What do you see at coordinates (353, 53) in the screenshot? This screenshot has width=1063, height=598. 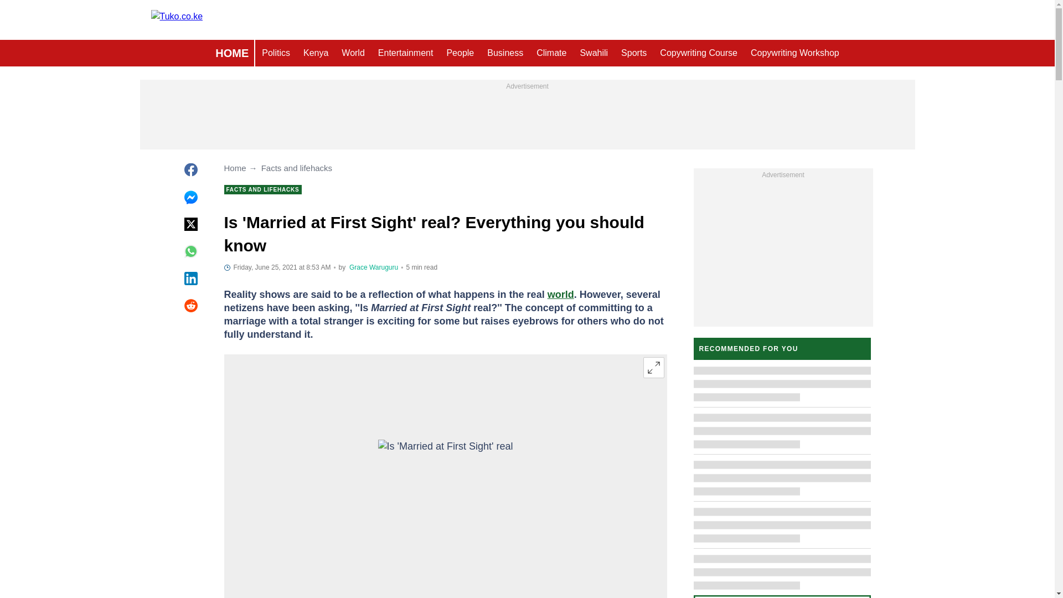 I see `World` at bounding box center [353, 53].